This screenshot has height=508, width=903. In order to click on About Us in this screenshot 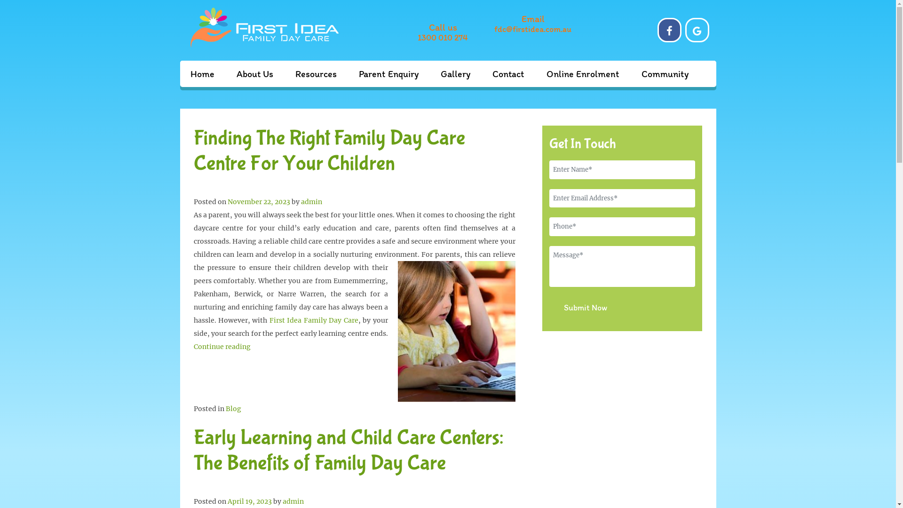, I will do `click(254, 74)`.